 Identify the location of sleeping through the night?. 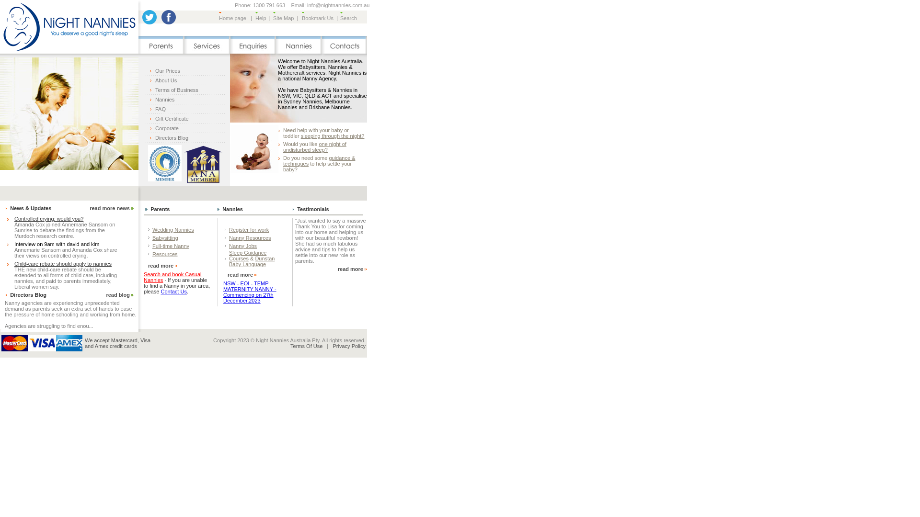
(333, 136).